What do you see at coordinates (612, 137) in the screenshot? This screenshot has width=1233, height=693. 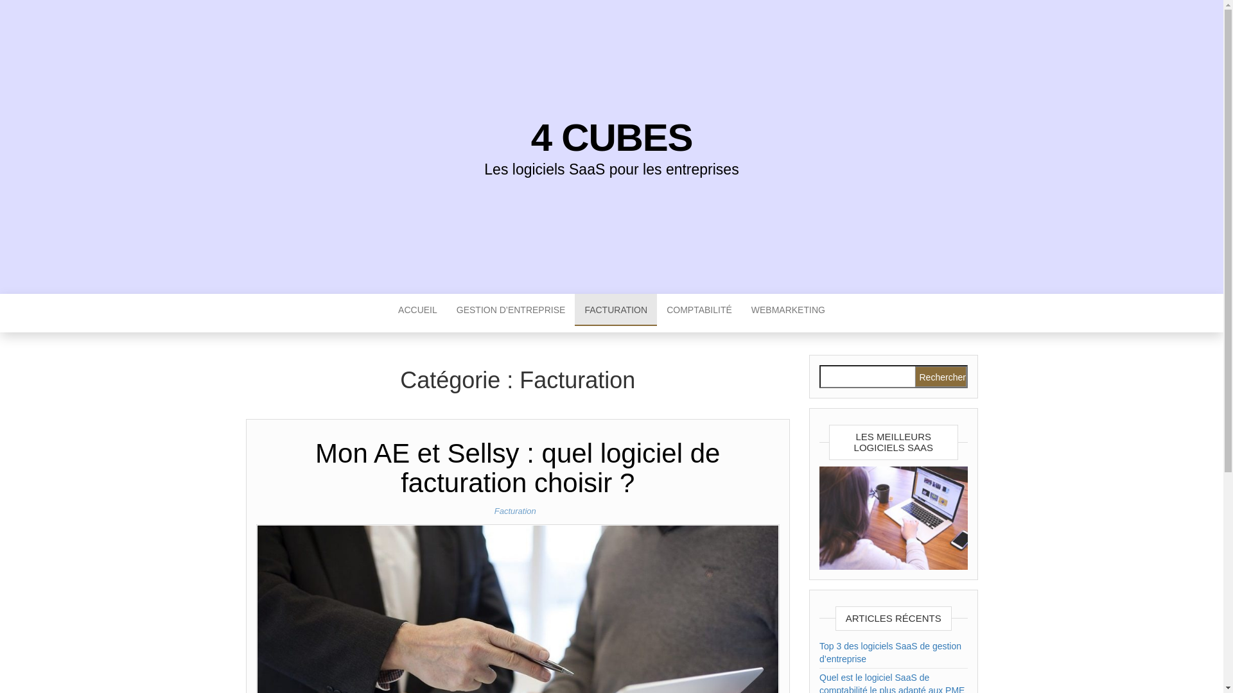 I see `4 CUBES` at bounding box center [612, 137].